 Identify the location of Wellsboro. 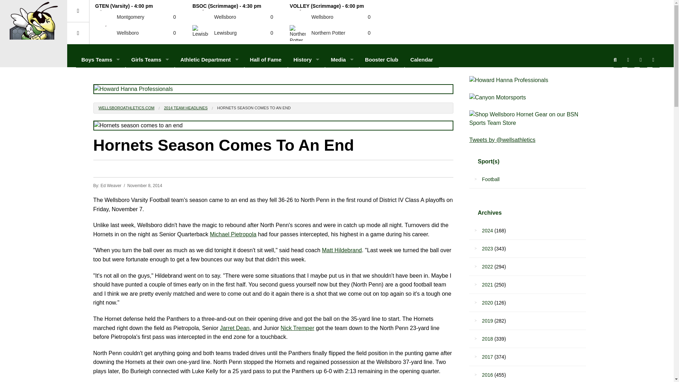
(298, 17).